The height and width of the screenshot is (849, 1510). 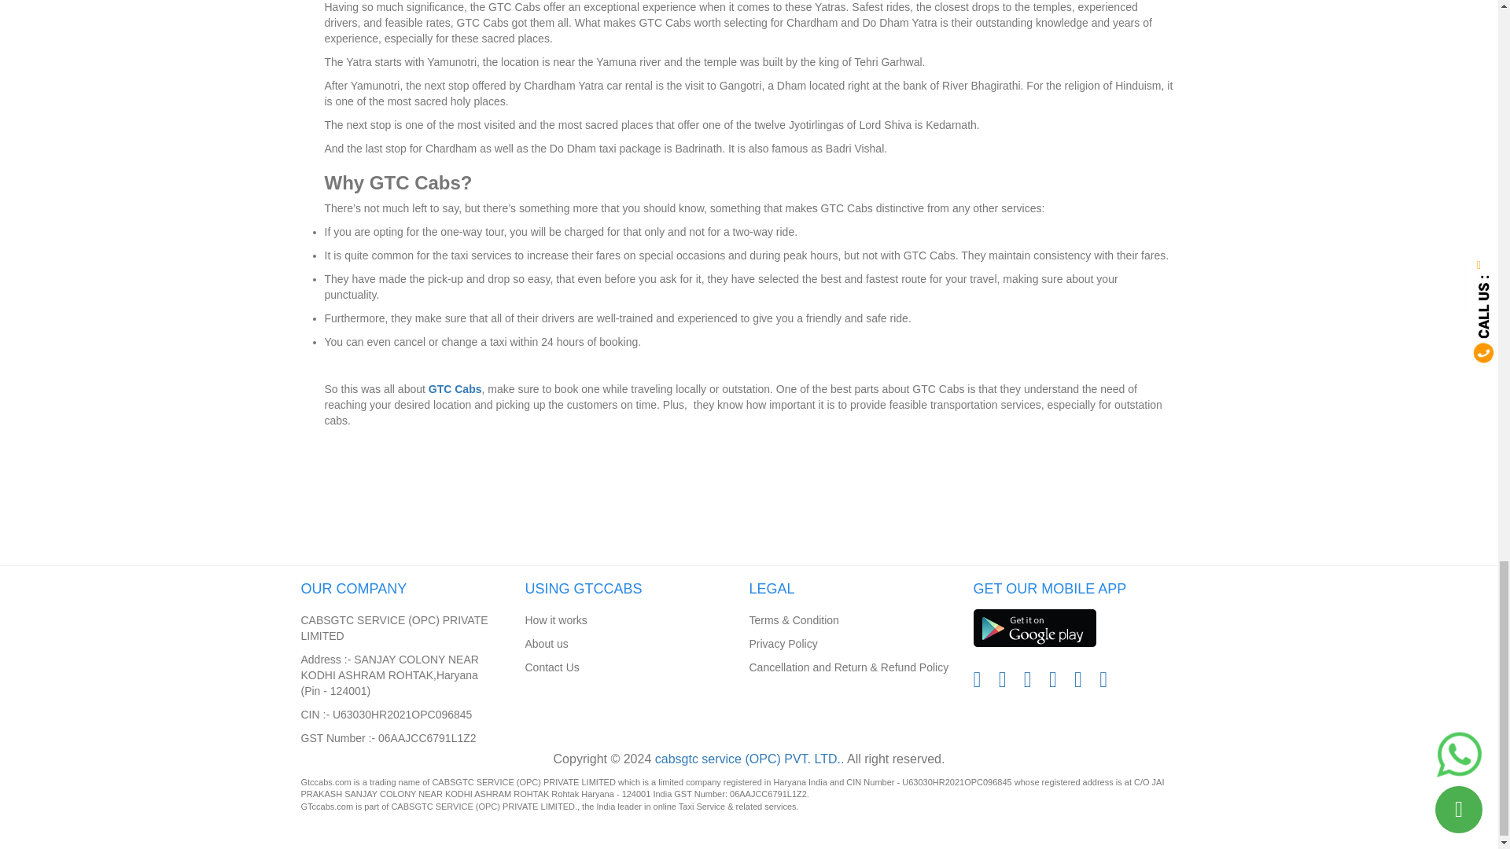 What do you see at coordinates (547, 643) in the screenshot?
I see `About us` at bounding box center [547, 643].